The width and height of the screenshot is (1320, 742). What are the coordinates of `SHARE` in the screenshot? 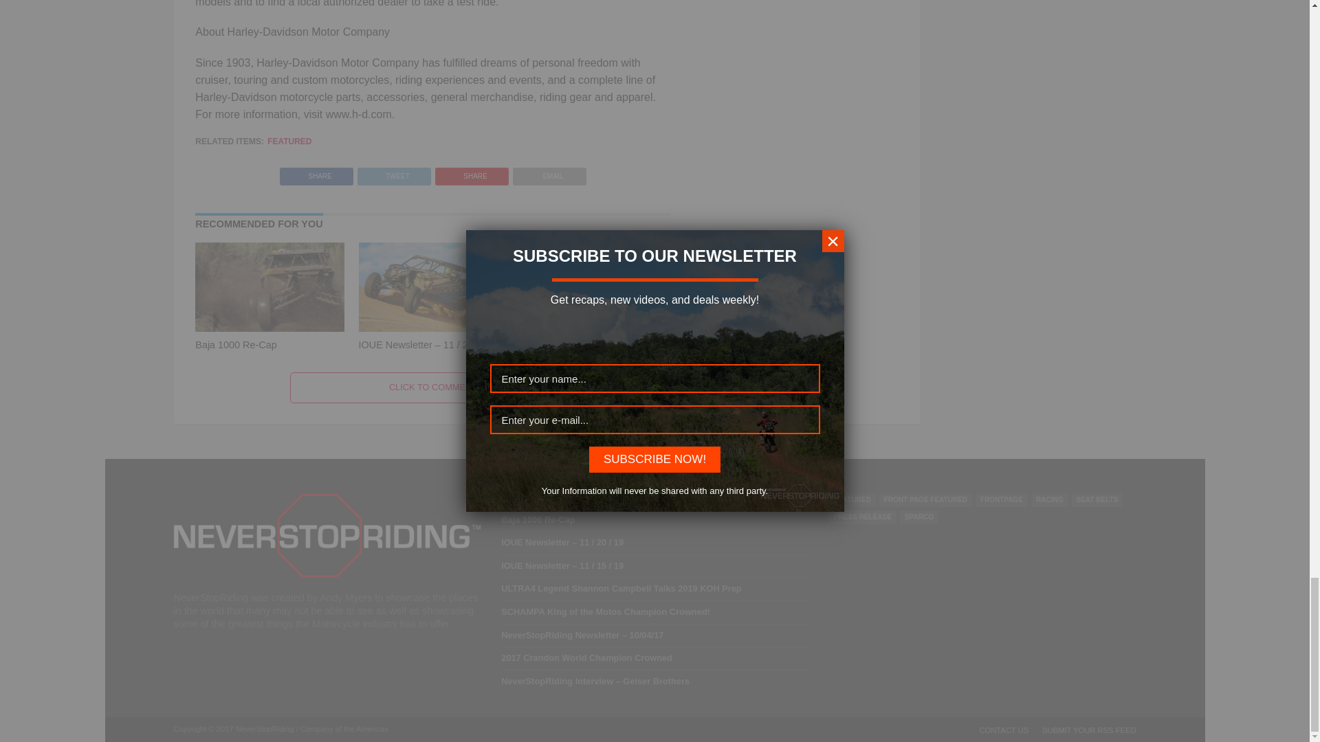 It's located at (472, 173).